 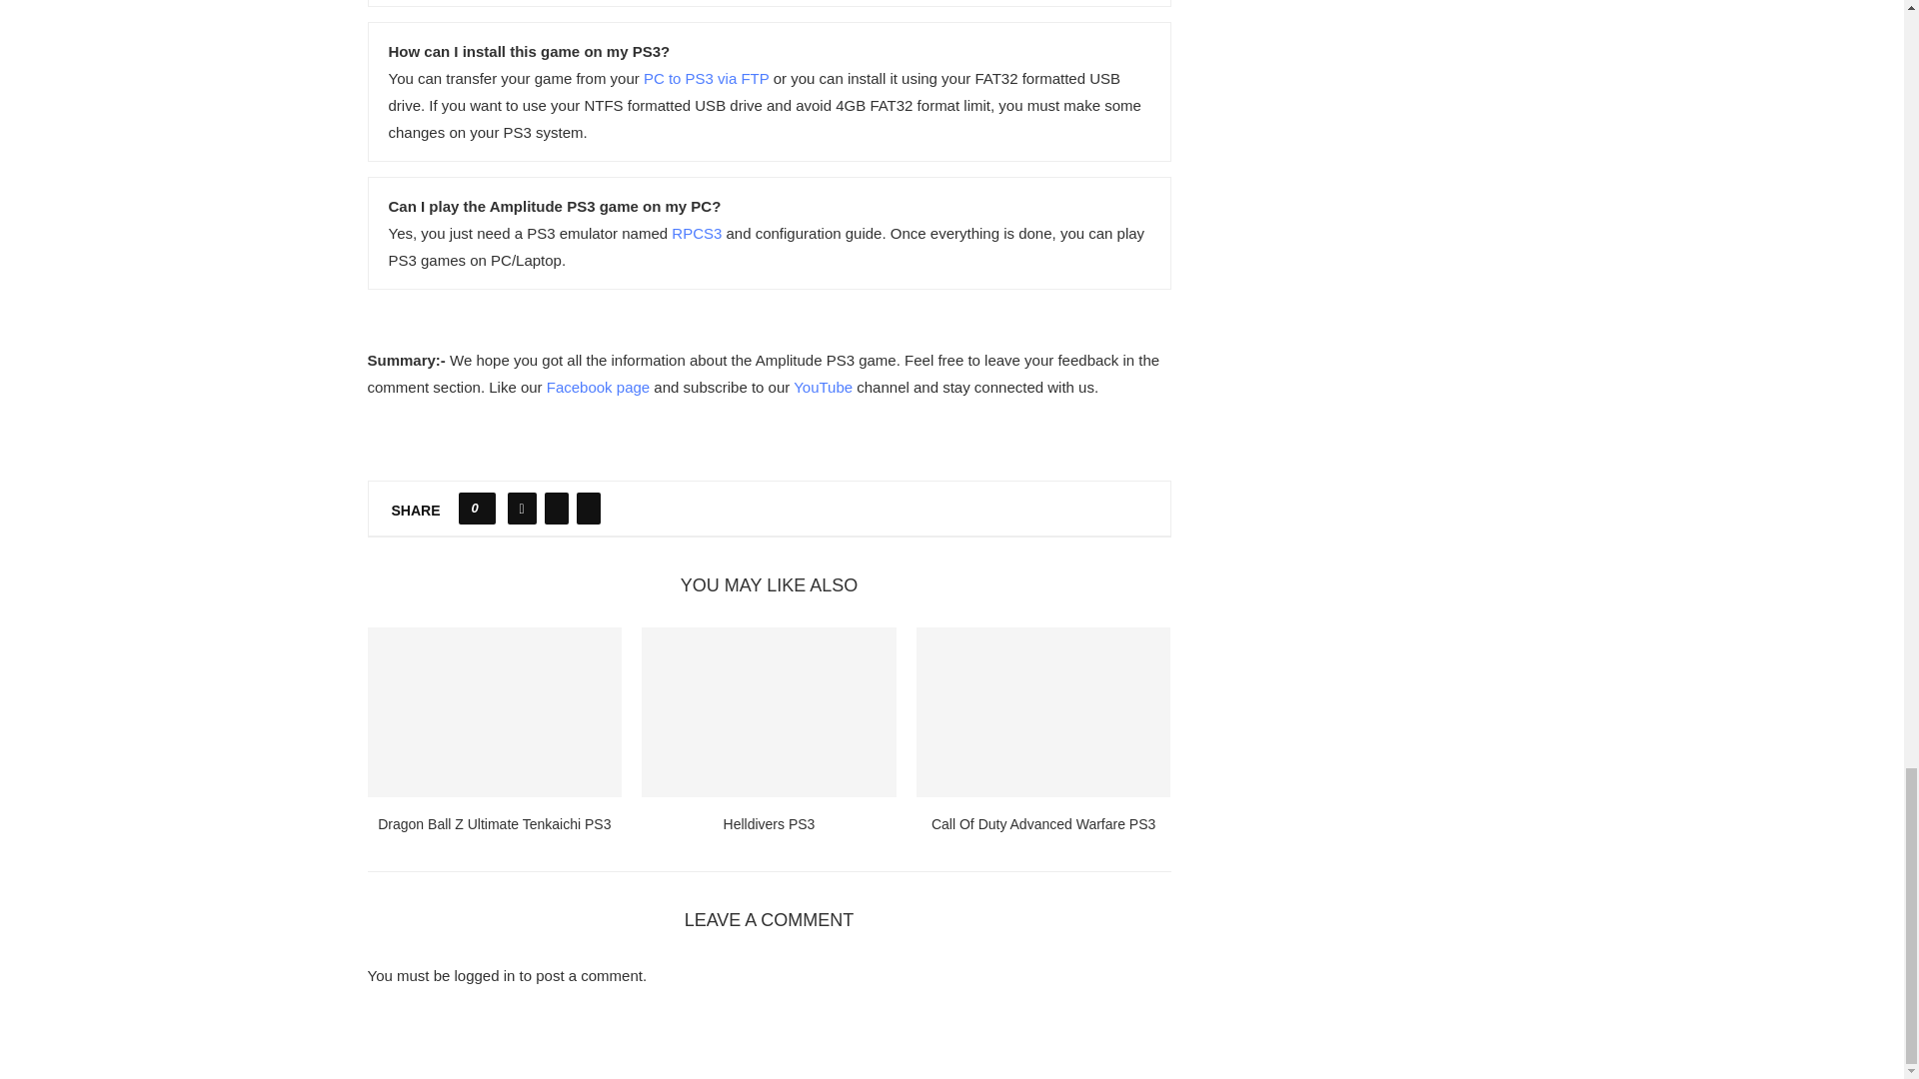 What do you see at coordinates (768, 711) in the screenshot?
I see `Helldivers PS3` at bounding box center [768, 711].